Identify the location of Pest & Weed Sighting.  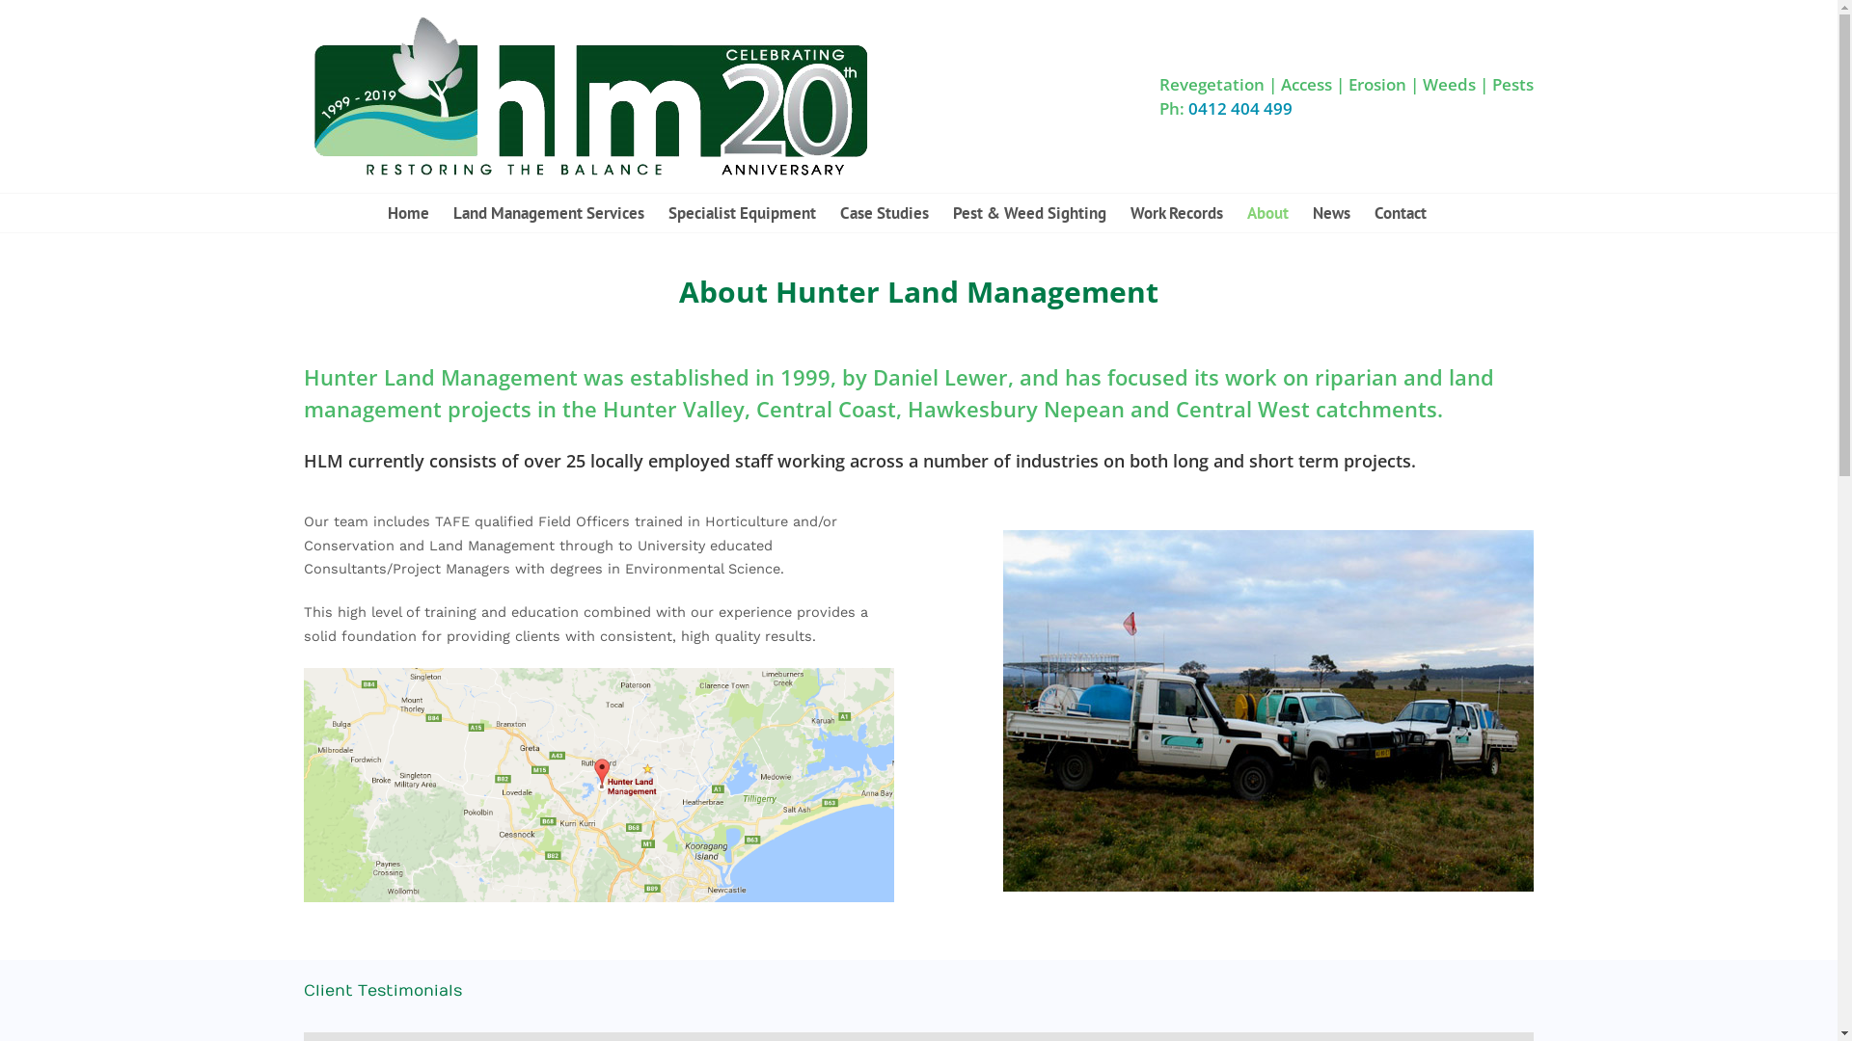
(1029, 213).